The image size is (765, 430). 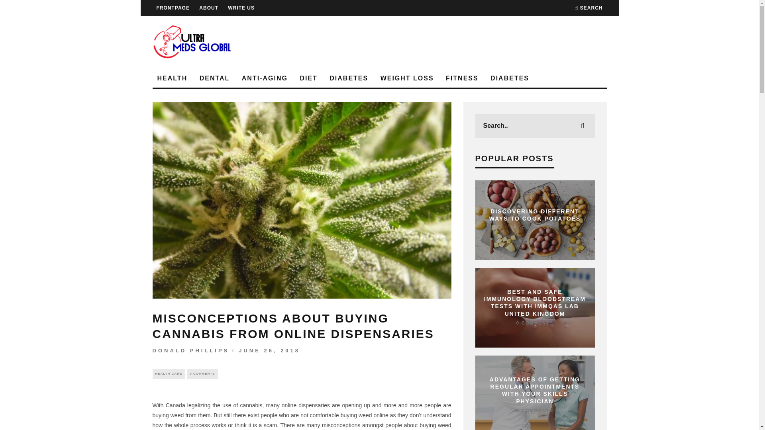 What do you see at coordinates (510, 78) in the screenshot?
I see `DIABETES` at bounding box center [510, 78].